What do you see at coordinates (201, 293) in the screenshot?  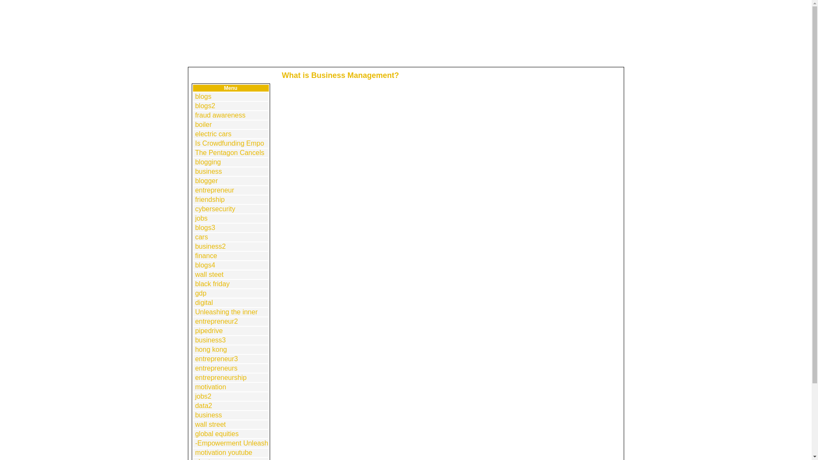 I see `gdp` at bounding box center [201, 293].